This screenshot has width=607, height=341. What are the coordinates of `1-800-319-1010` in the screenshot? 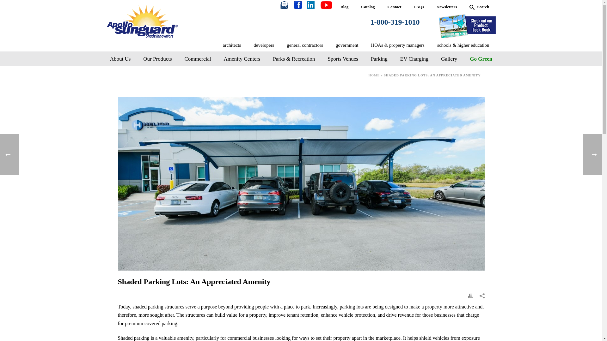 It's located at (395, 22).